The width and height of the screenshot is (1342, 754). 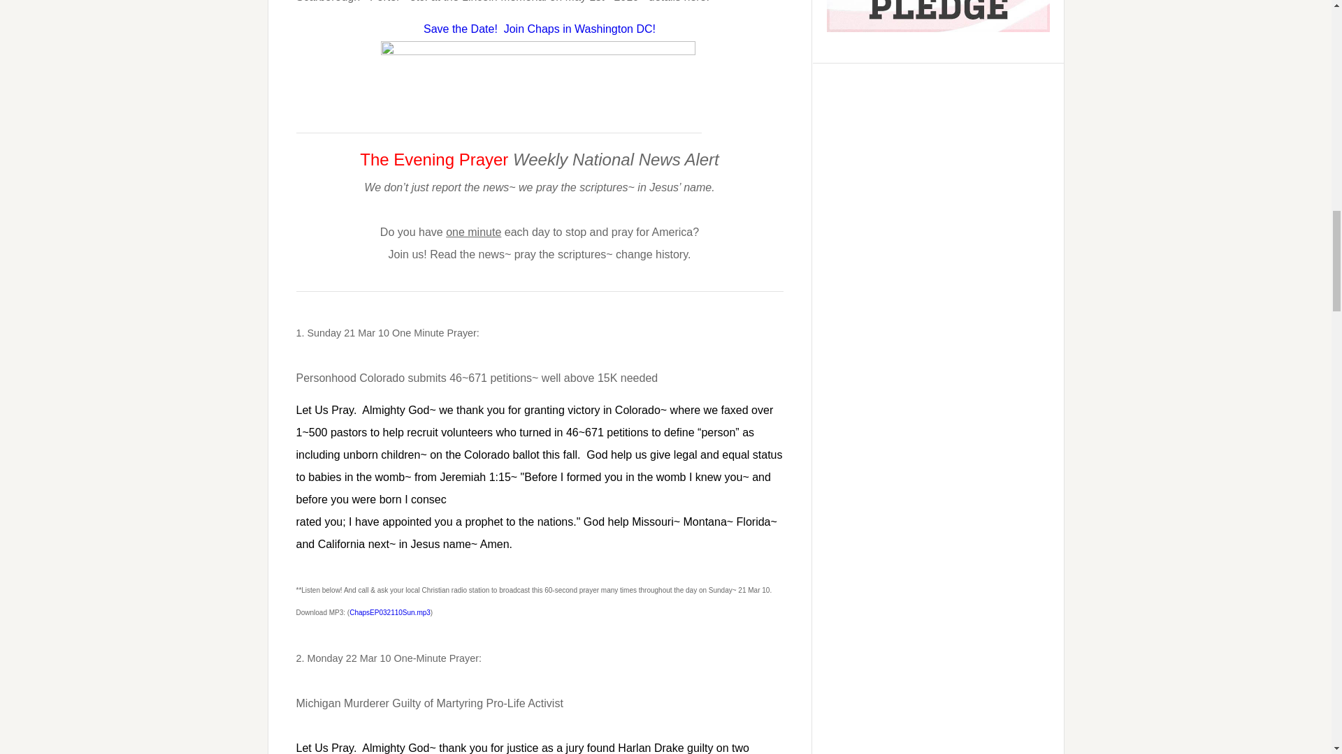 I want to click on Save the Date!  Join Chaps in Washington DC!, so click(x=540, y=28).